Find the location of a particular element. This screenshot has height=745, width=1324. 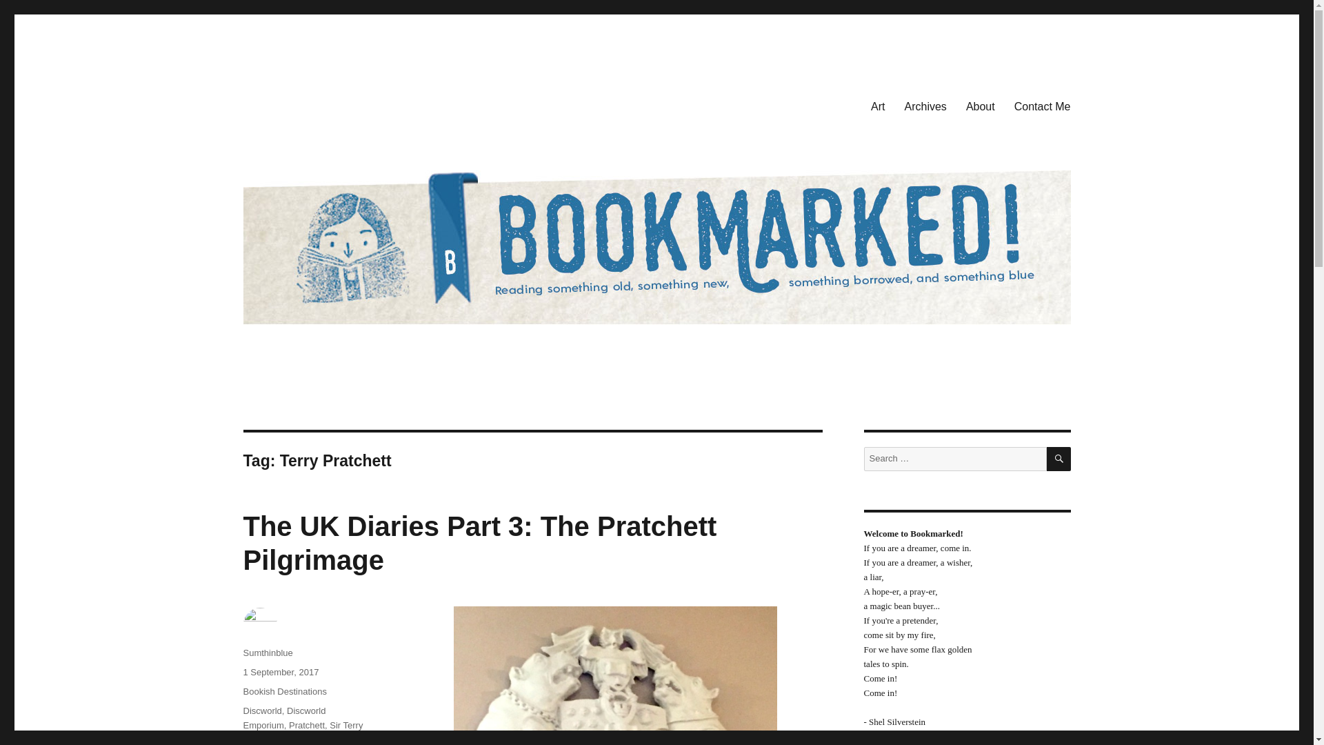

Sumthinblue is located at coordinates (268, 653).